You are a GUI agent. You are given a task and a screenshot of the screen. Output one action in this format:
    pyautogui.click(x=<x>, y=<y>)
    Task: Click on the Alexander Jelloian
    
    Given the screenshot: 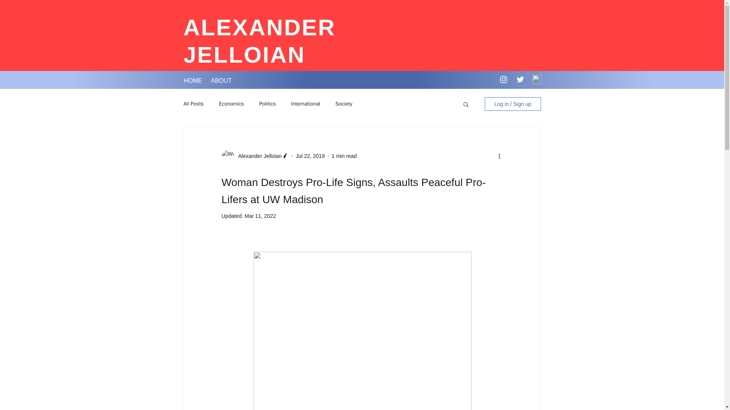 What is the action you would take?
    pyautogui.click(x=257, y=156)
    